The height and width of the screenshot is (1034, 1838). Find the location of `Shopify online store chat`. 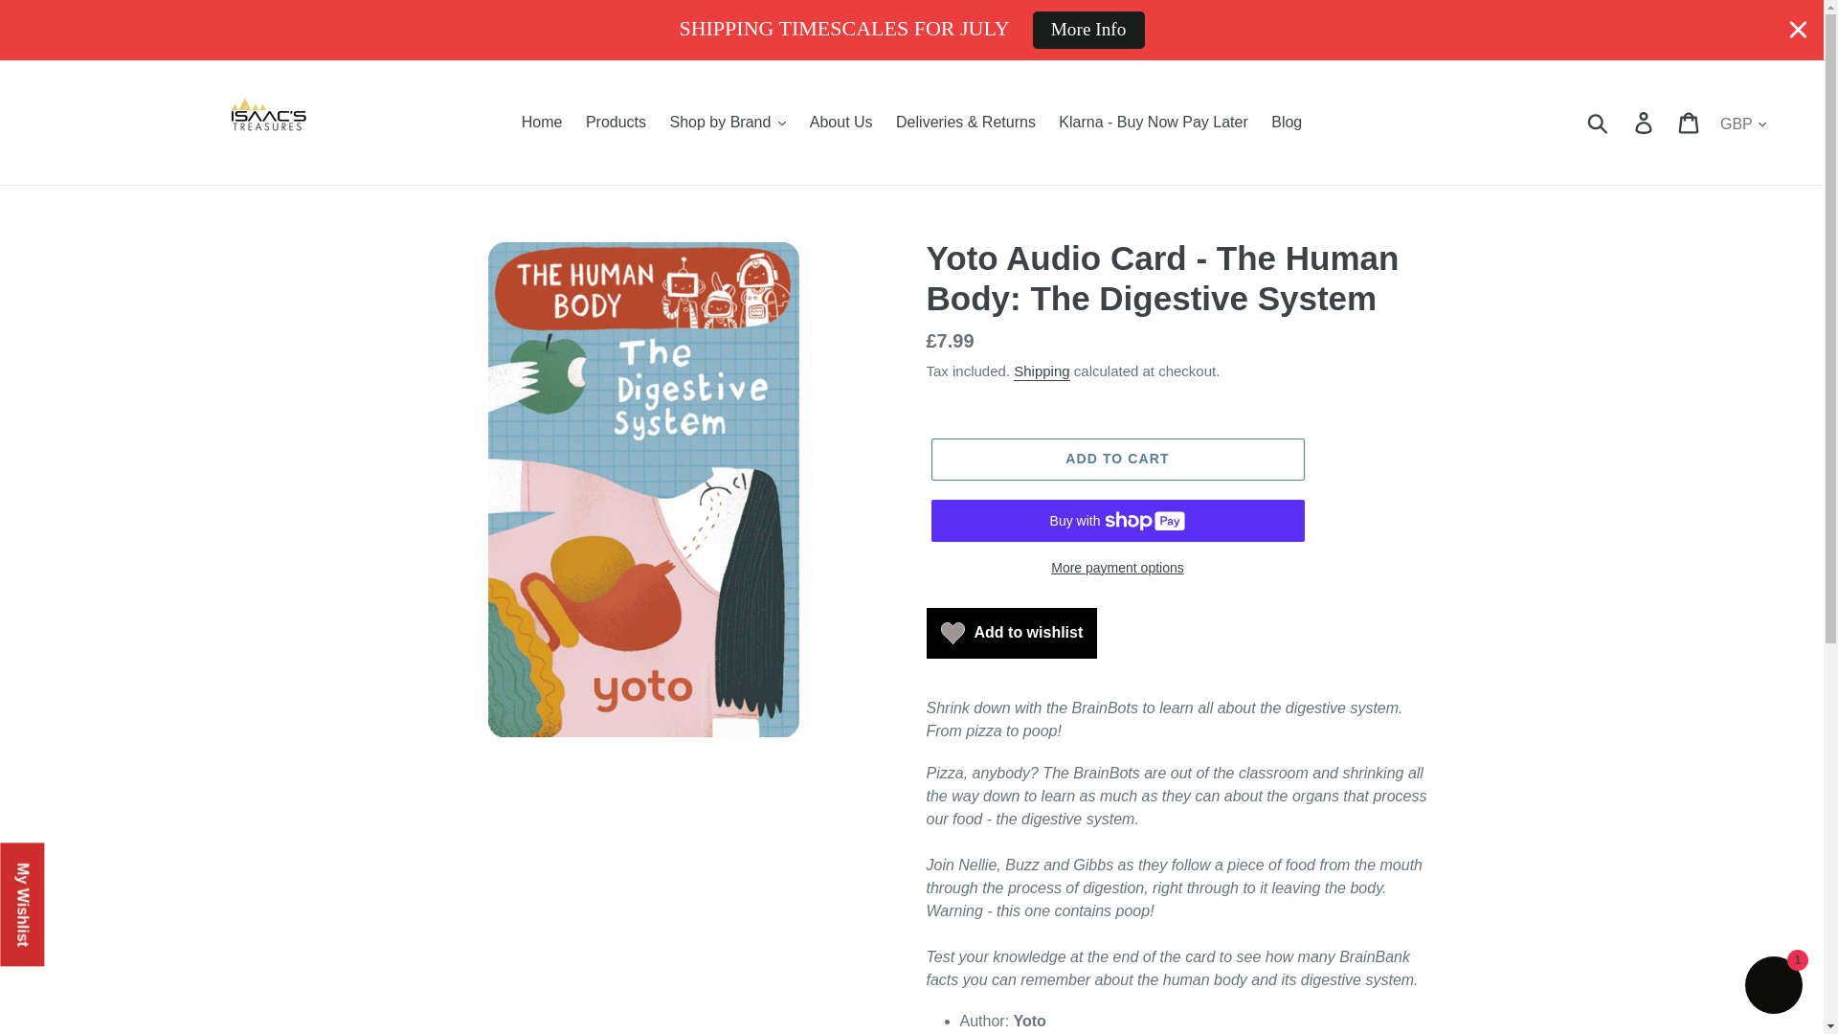

Shopify online store chat is located at coordinates (1773, 987).